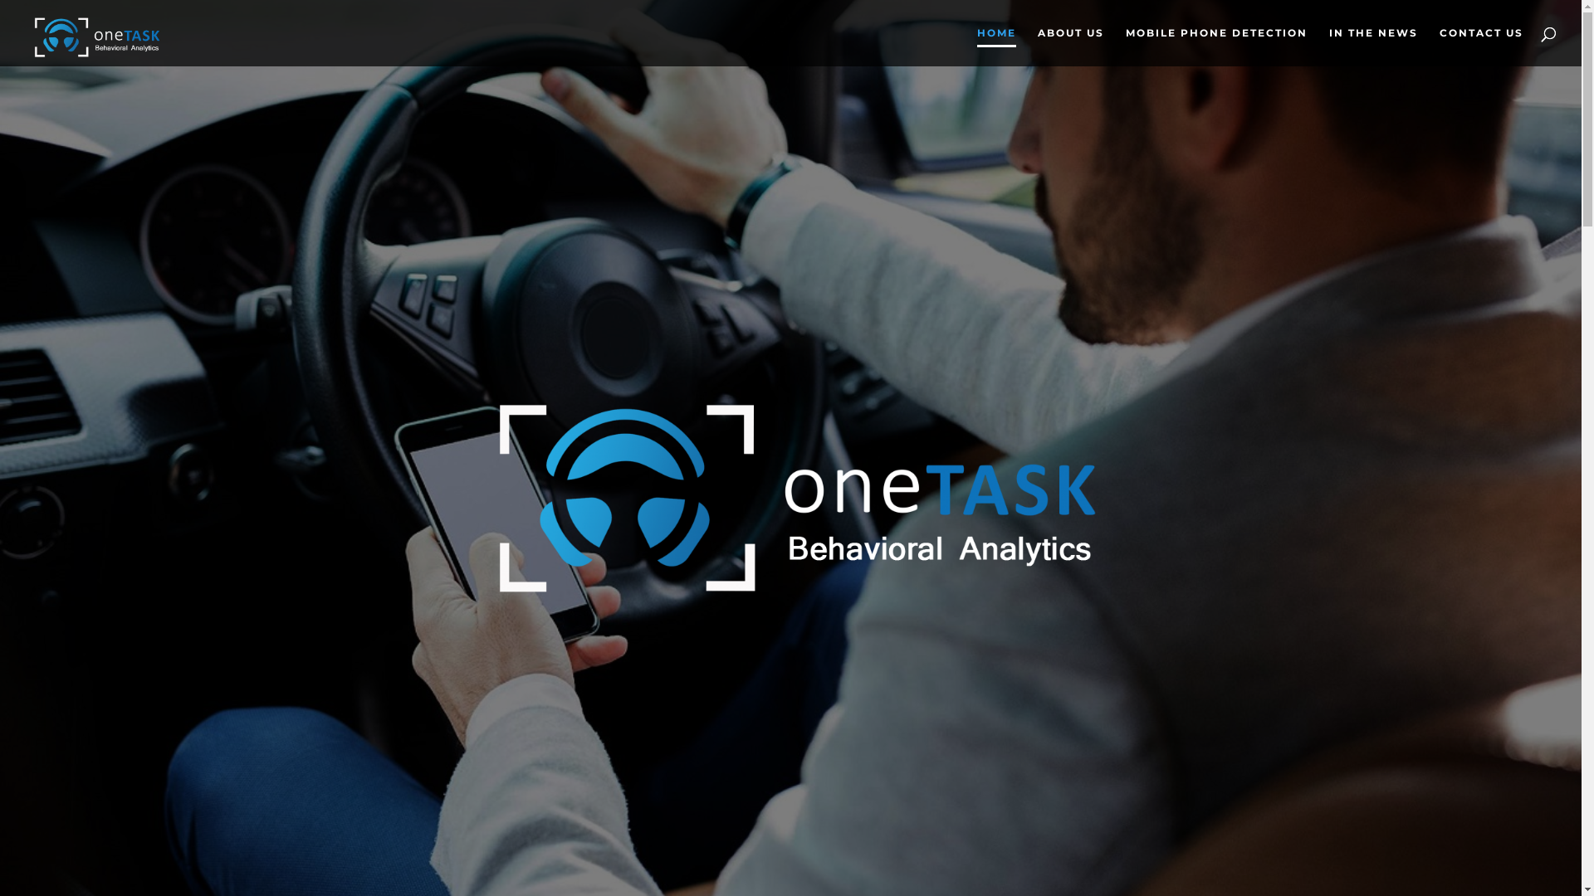 This screenshot has width=1594, height=896. I want to click on IN THE NEWS, so click(1373, 46).